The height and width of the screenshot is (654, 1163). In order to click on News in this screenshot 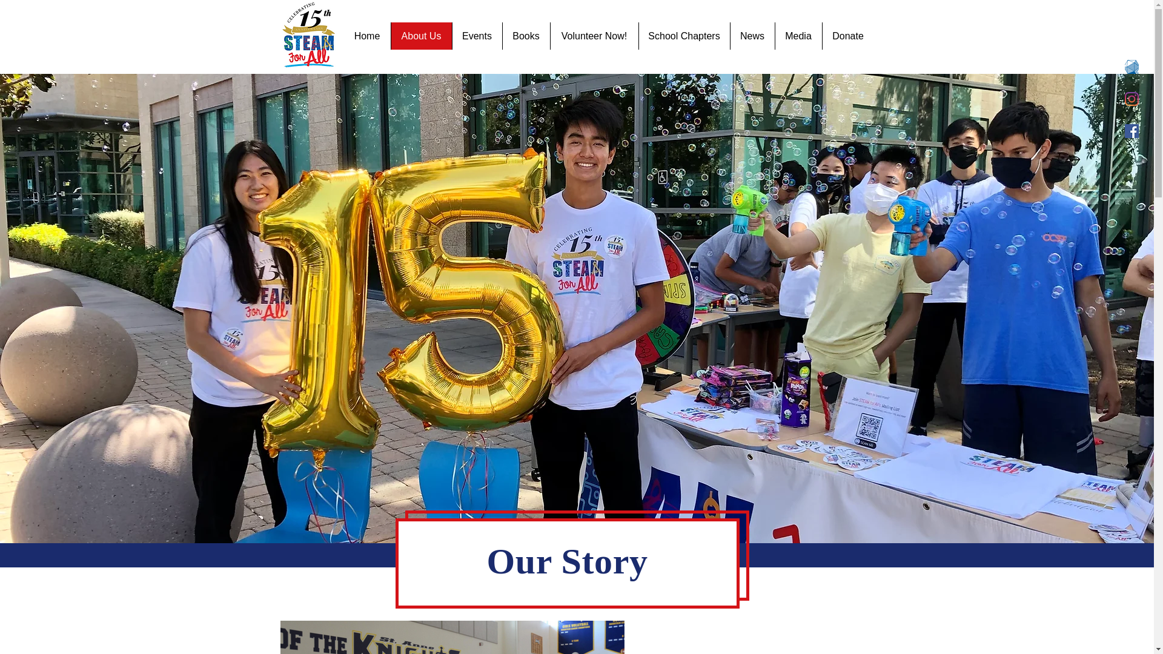, I will do `click(751, 36)`.